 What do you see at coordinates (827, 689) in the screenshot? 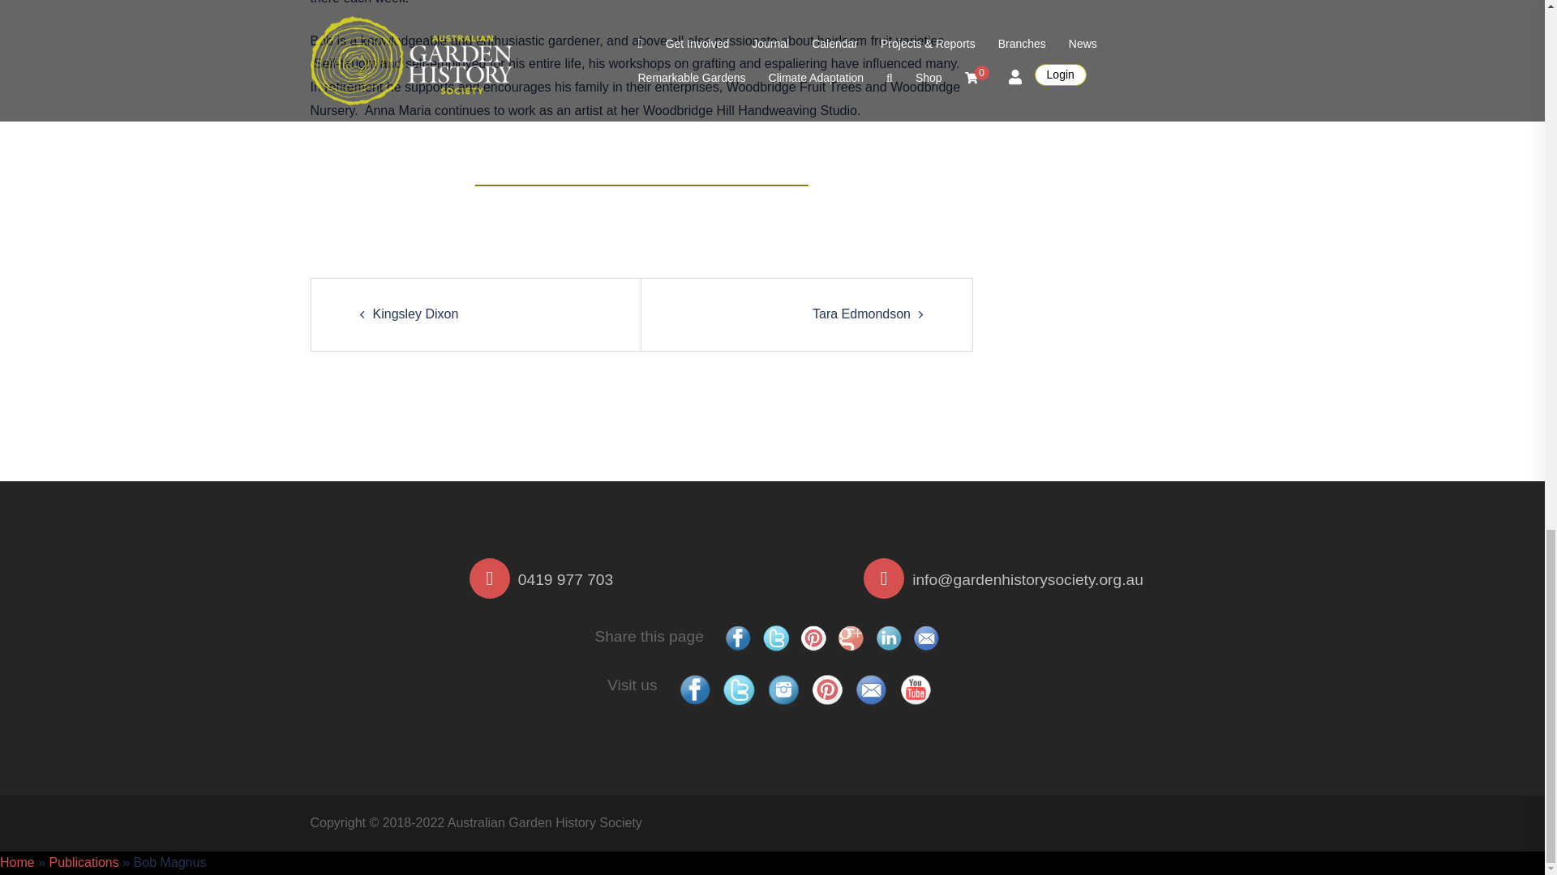
I see `Pinterest` at bounding box center [827, 689].